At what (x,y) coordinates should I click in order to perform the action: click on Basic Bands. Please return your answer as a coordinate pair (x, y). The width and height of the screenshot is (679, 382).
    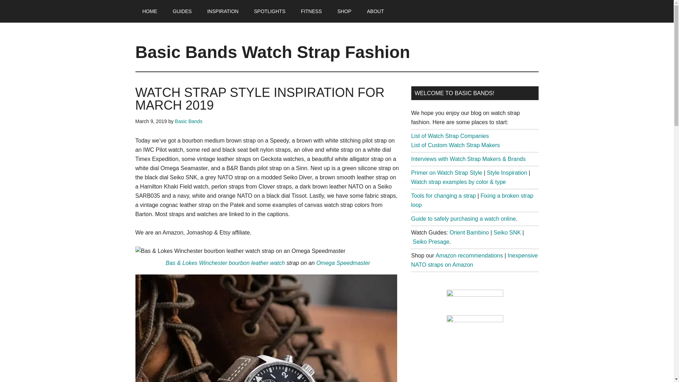
    Looking at the image, I should click on (189, 121).